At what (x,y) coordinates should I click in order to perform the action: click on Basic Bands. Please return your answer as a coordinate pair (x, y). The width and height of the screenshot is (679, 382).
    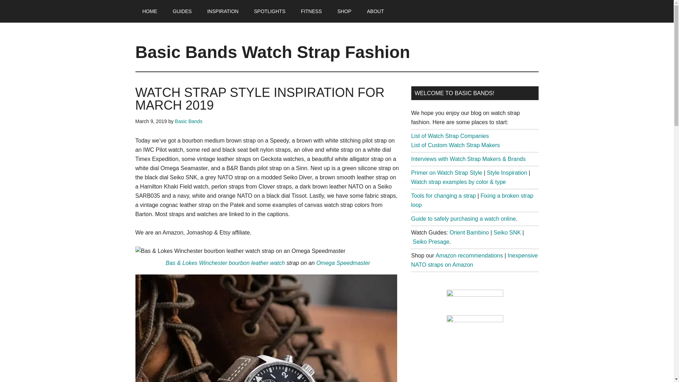
    Looking at the image, I should click on (189, 121).